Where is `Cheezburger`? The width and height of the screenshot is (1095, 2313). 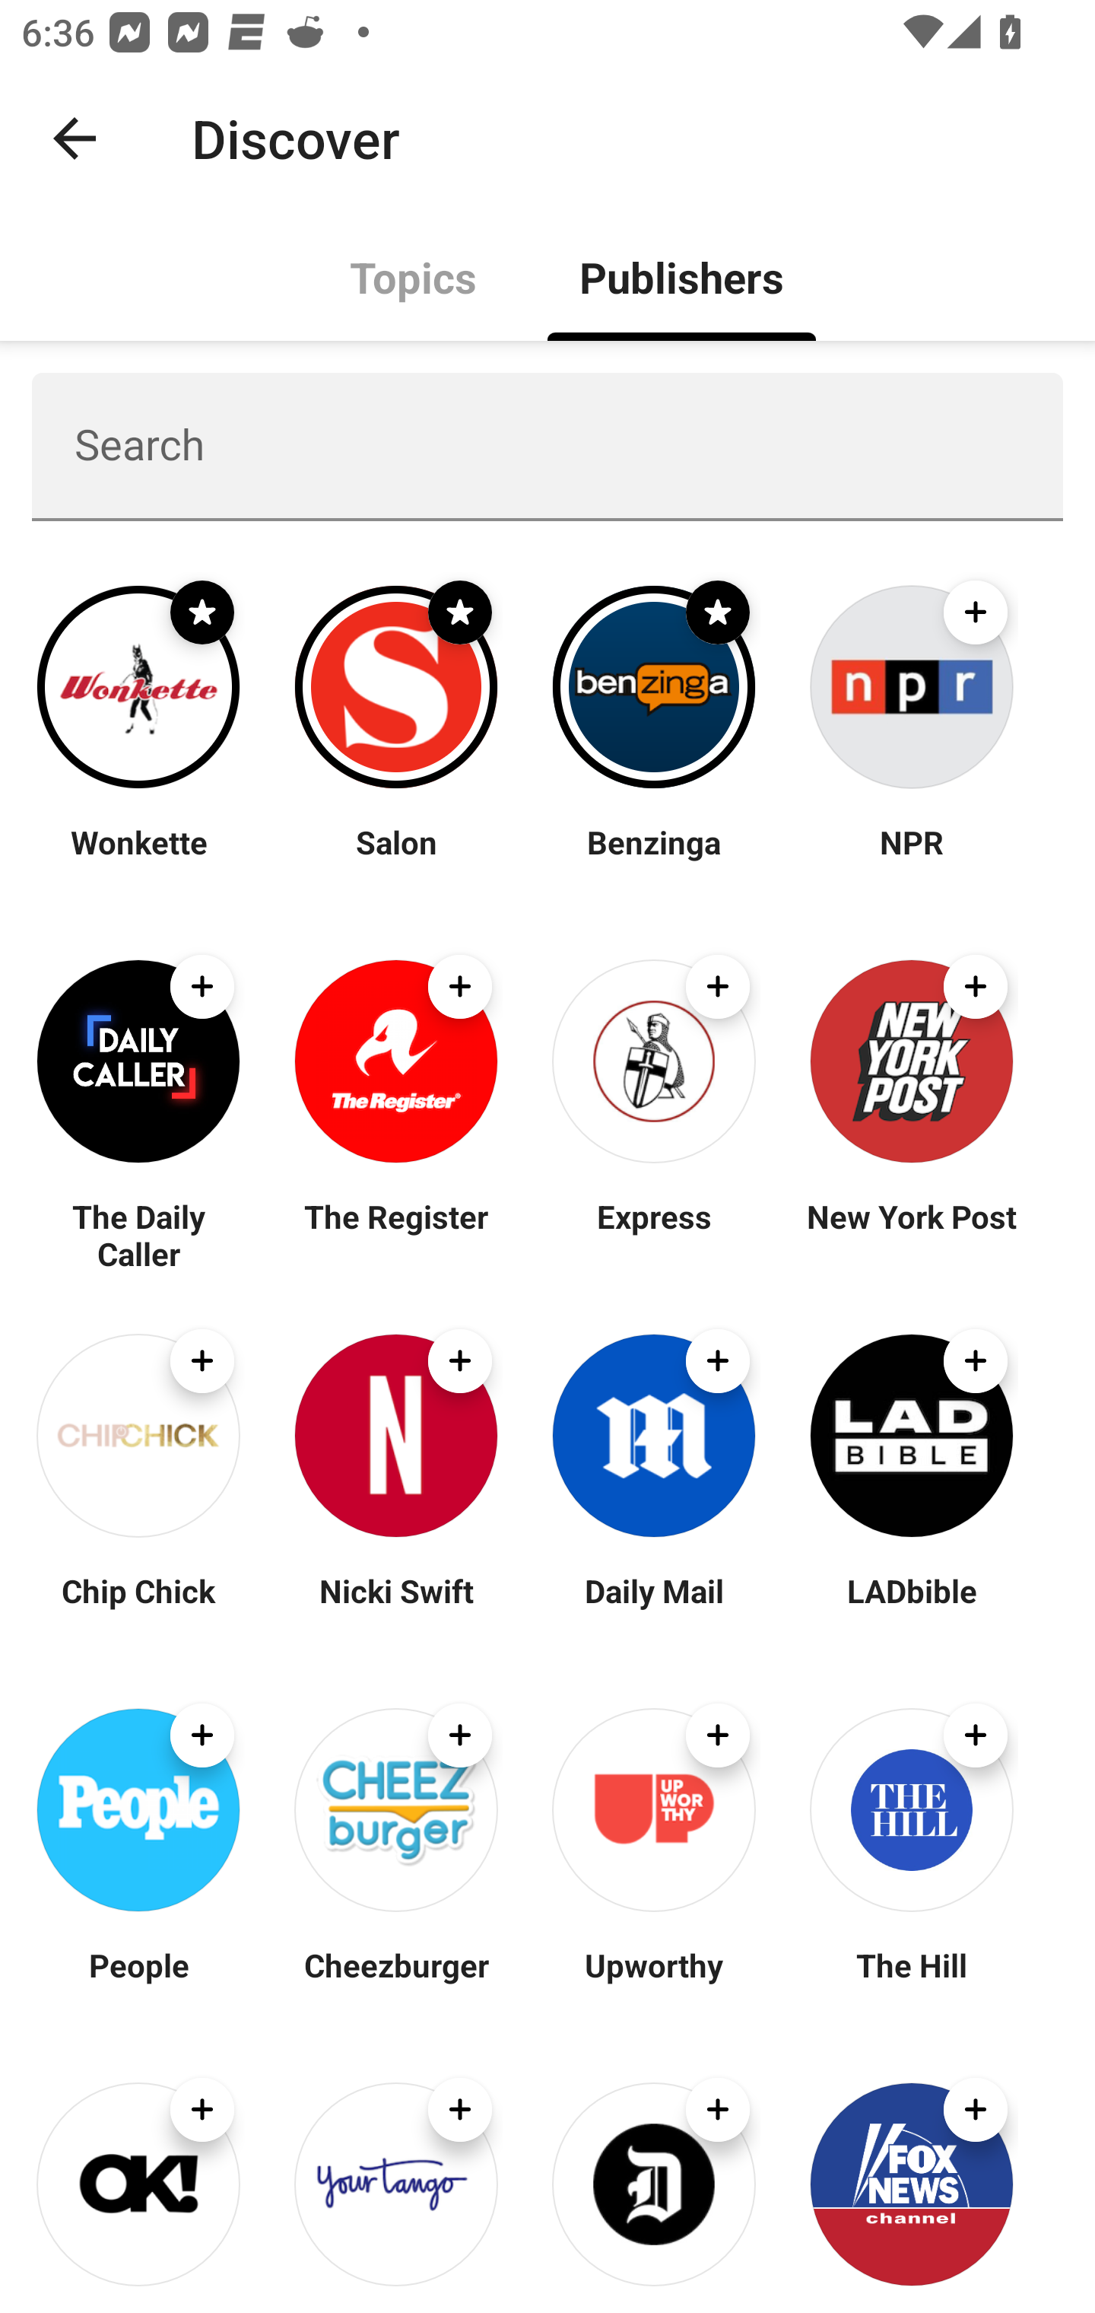
Cheezburger is located at coordinates (395, 1983).